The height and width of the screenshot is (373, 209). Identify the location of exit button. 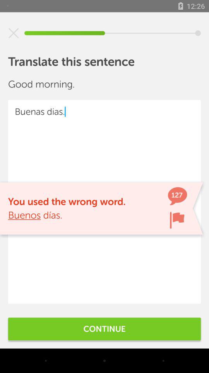
(14, 33).